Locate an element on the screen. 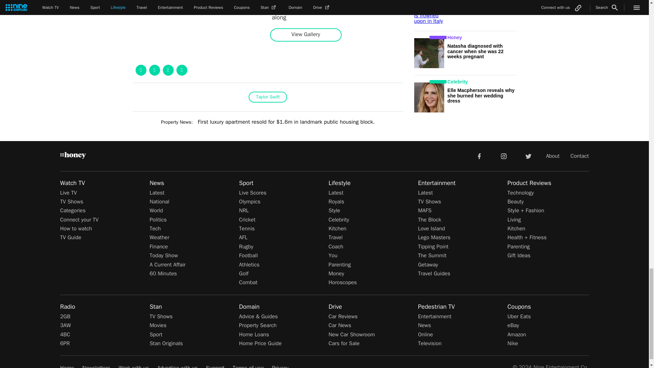  instagram is located at coordinates (504, 156).